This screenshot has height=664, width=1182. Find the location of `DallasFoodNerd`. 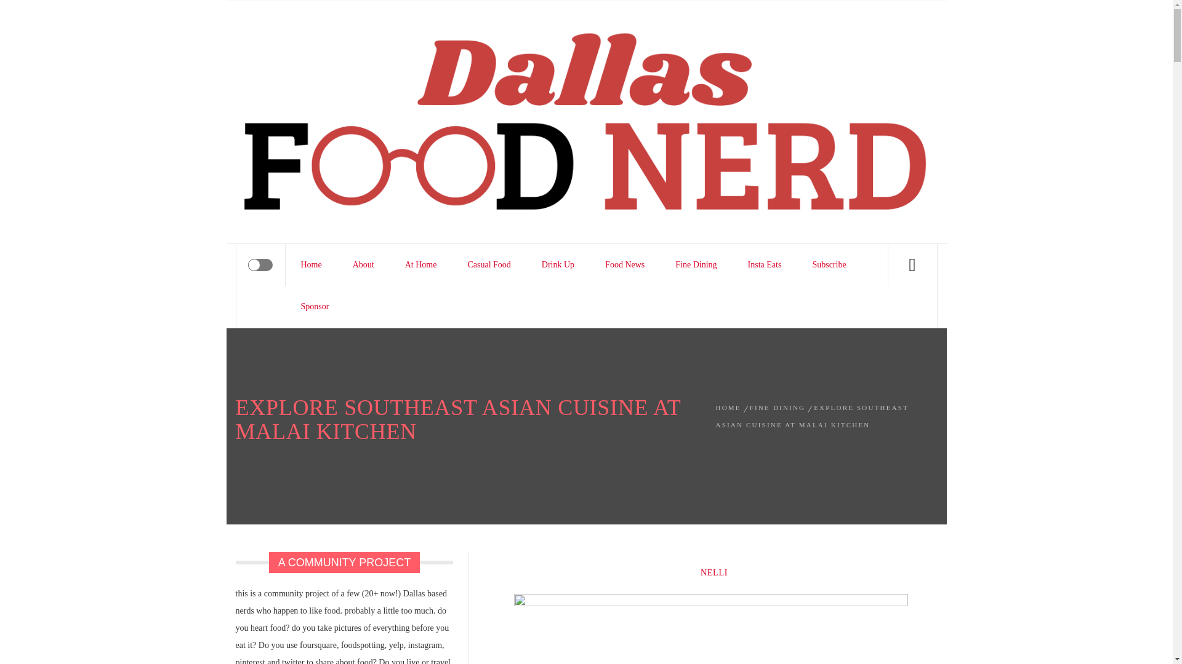

DallasFoodNerd is located at coordinates (385, 42).